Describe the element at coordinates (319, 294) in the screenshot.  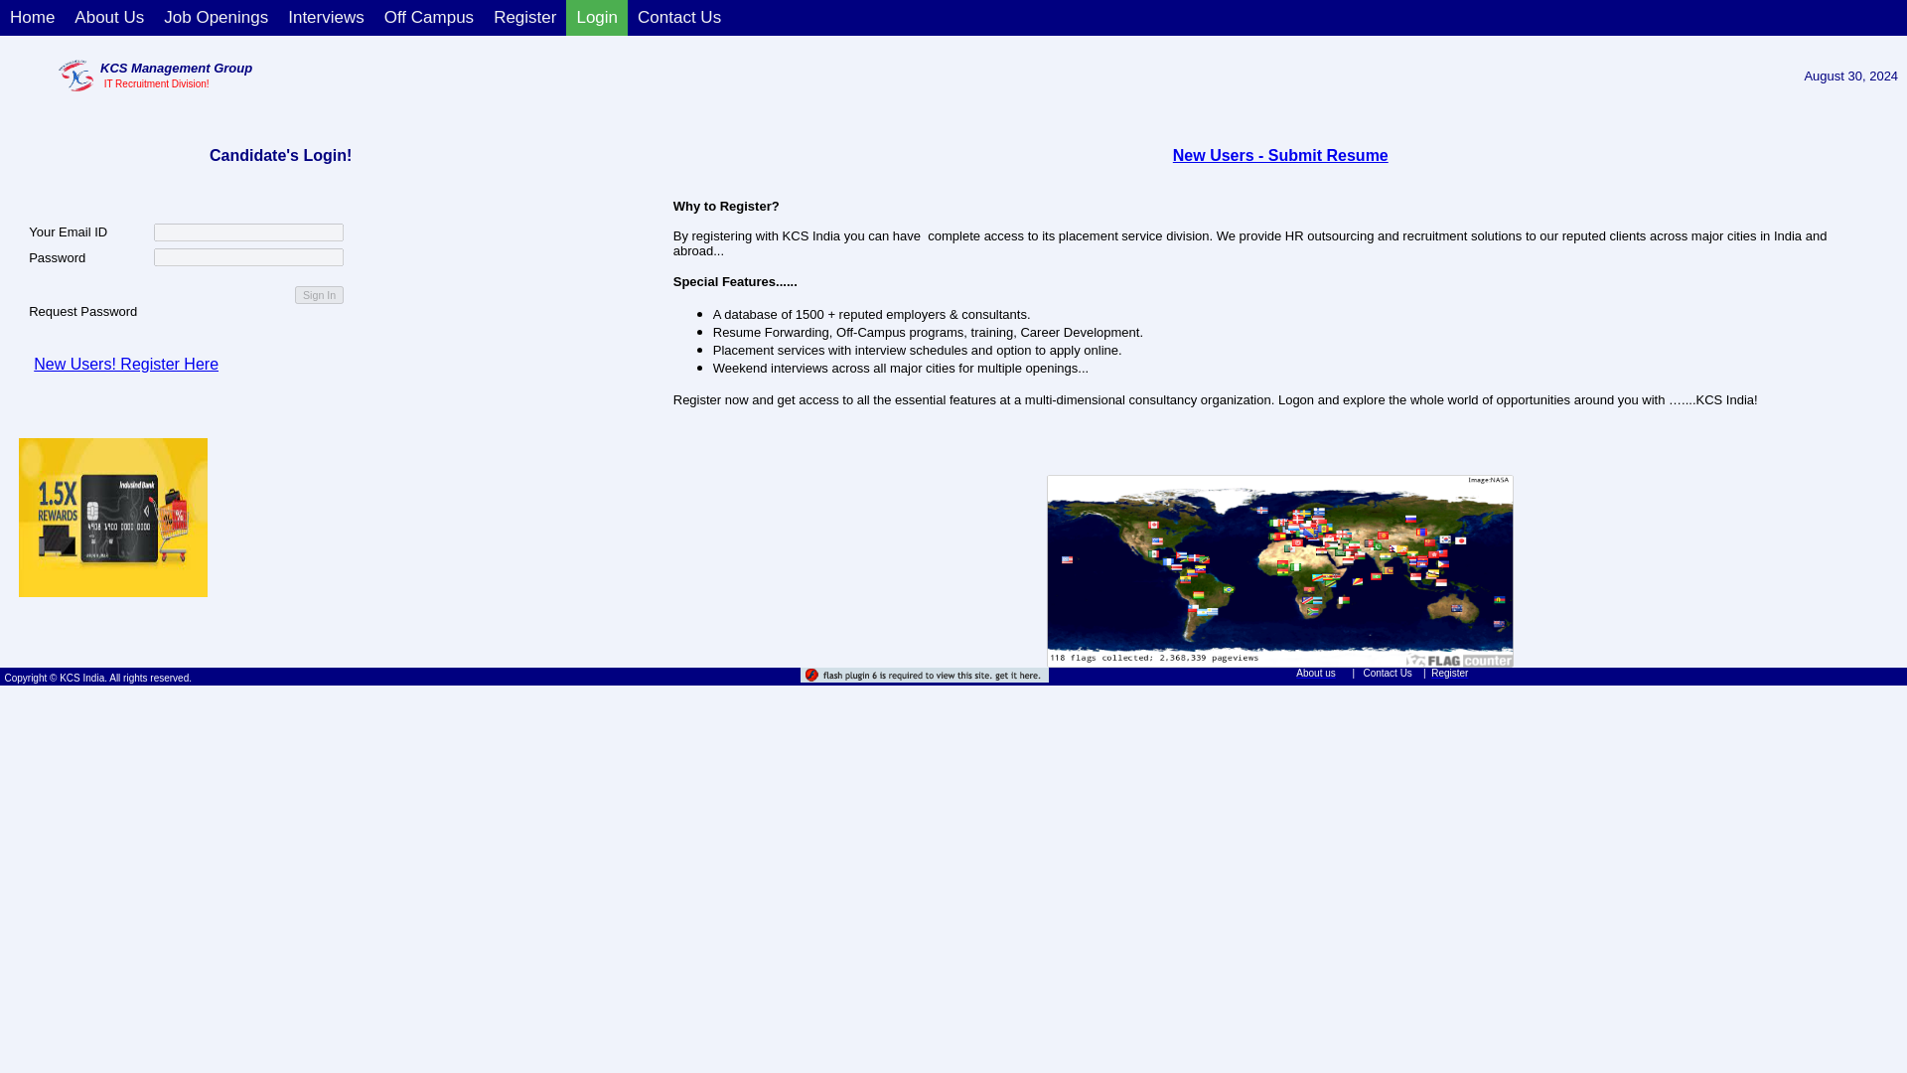
I see `Sign In` at that location.